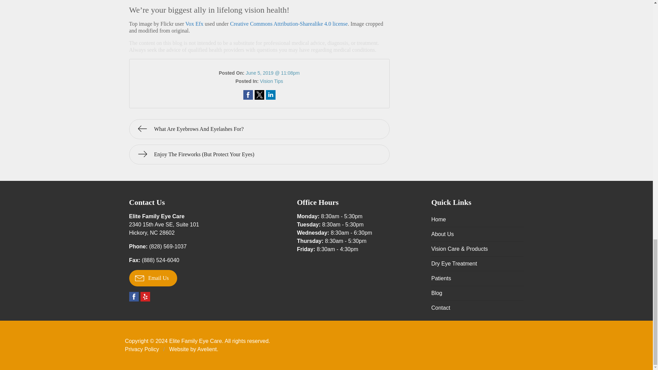  What do you see at coordinates (207, 349) in the screenshot?
I see `Open this address in Google Maps` at bounding box center [207, 349].